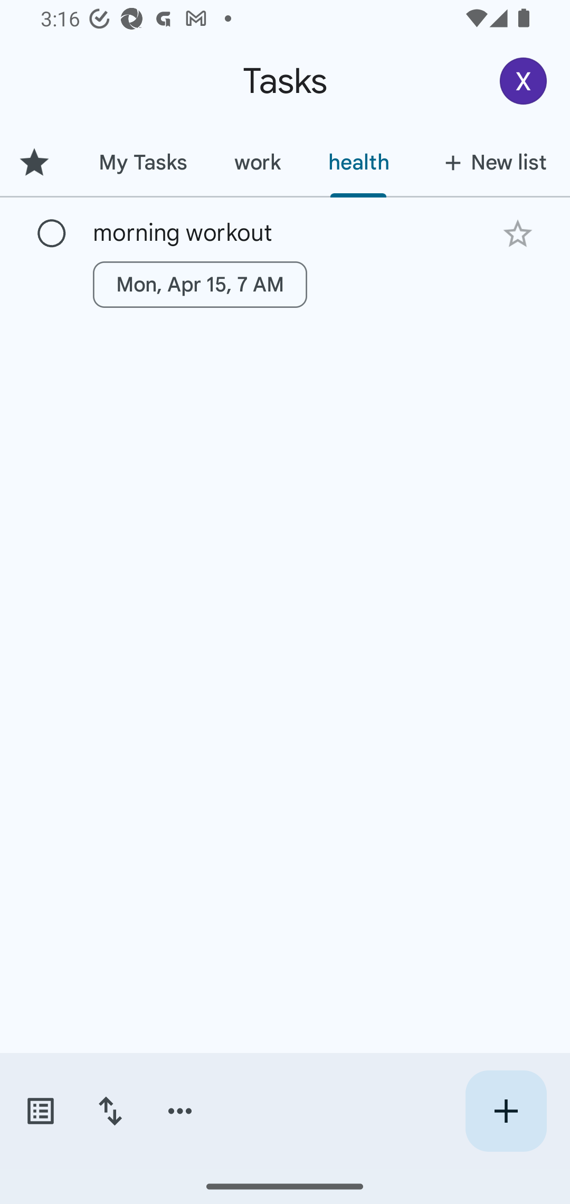 This screenshot has width=570, height=1204. Describe the element at coordinates (180, 1111) in the screenshot. I see `More options` at that location.